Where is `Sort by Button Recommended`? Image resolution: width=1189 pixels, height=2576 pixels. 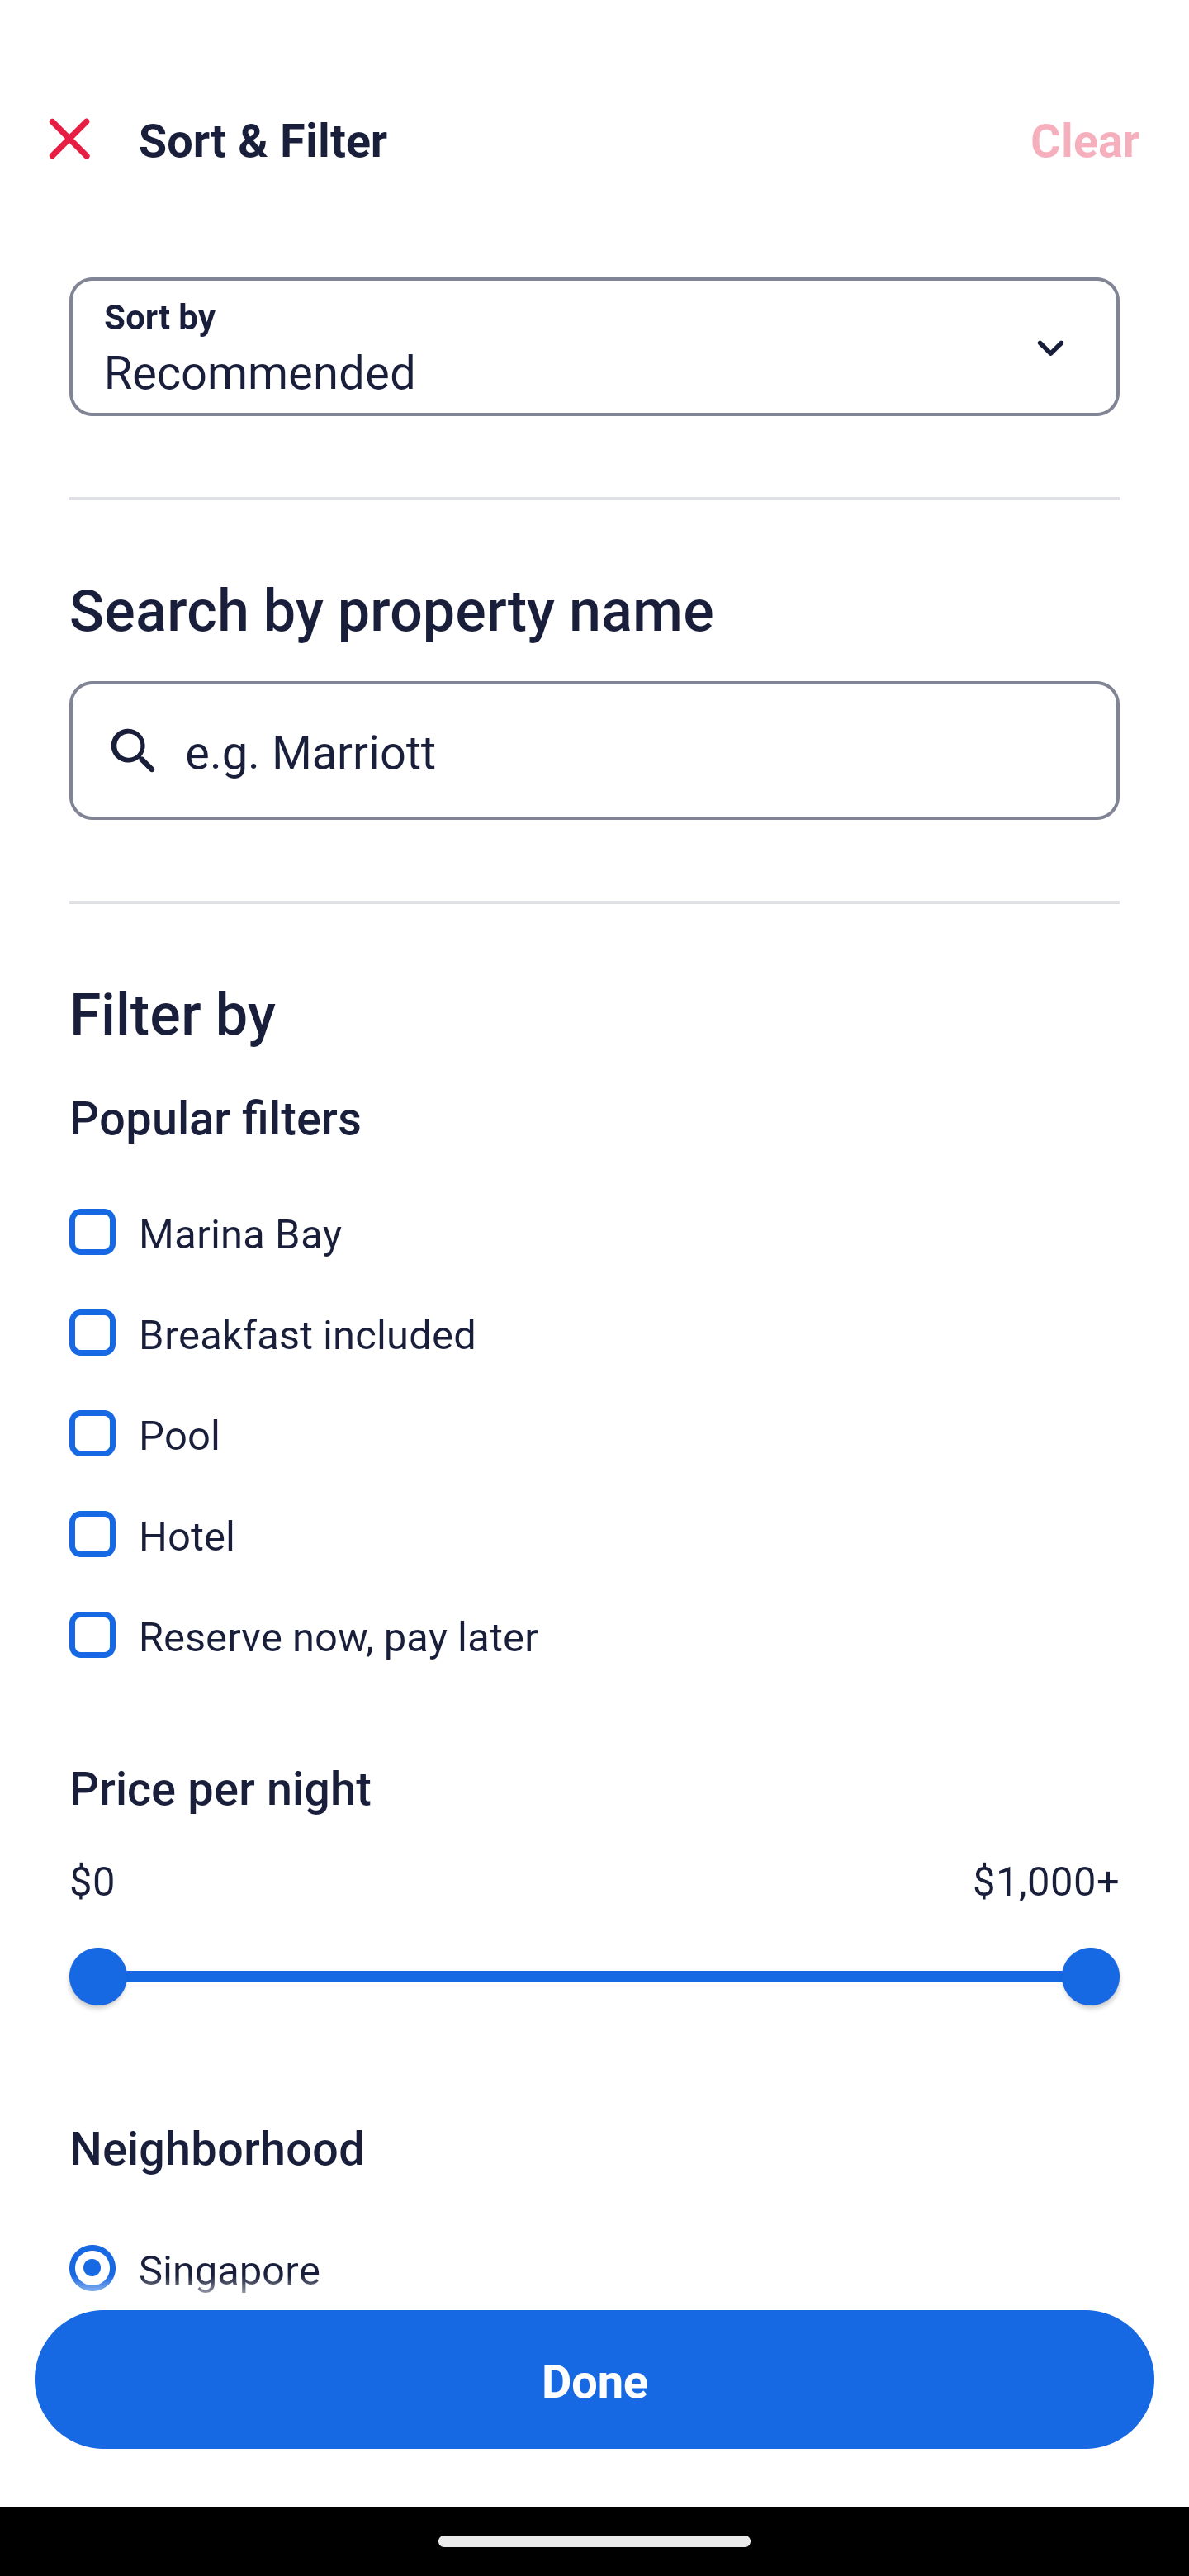 Sort by Button Recommended is located at coordinates (594, 347).